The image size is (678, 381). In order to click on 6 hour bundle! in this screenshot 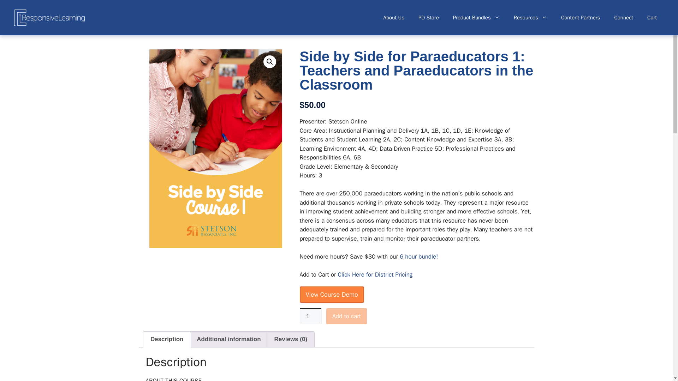, I will do `click(419, 256)`.